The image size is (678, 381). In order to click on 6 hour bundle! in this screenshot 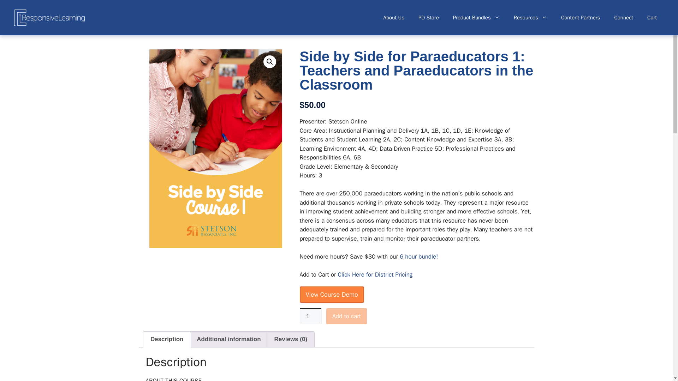, I will do `click(419, 256)`.